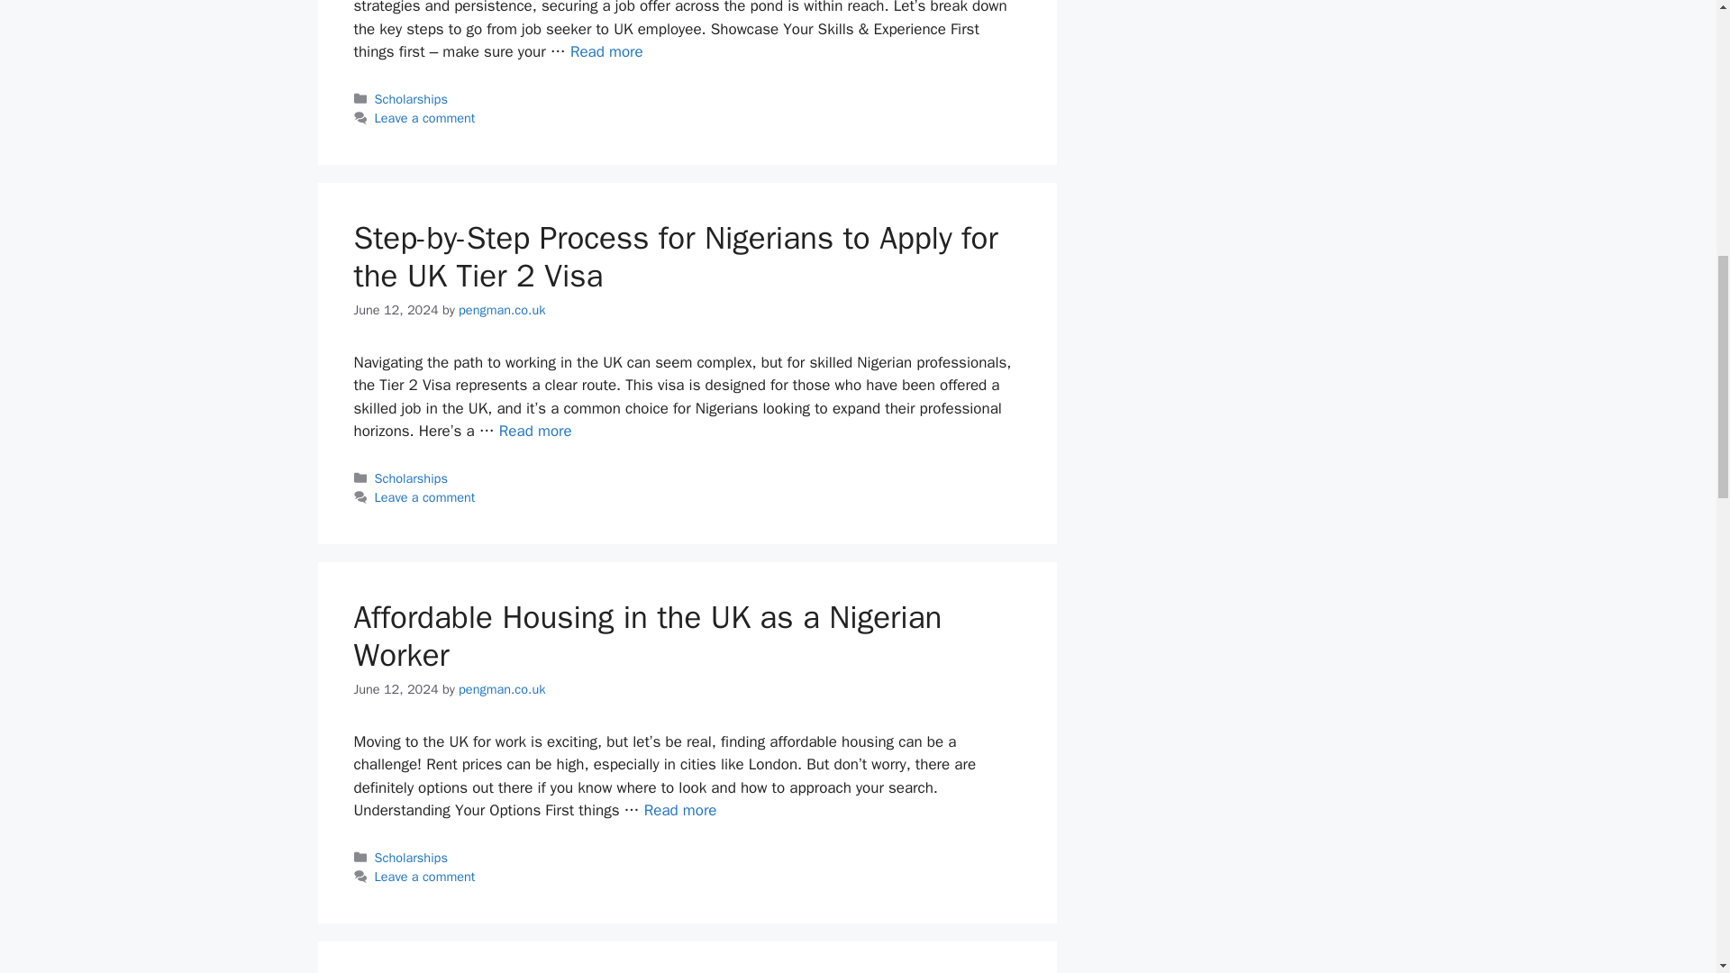 The height and width of the screenshot is (973, 1730). Describe the element at coordinates (680, 810) in the screenshot. I see `Read more` at that location.